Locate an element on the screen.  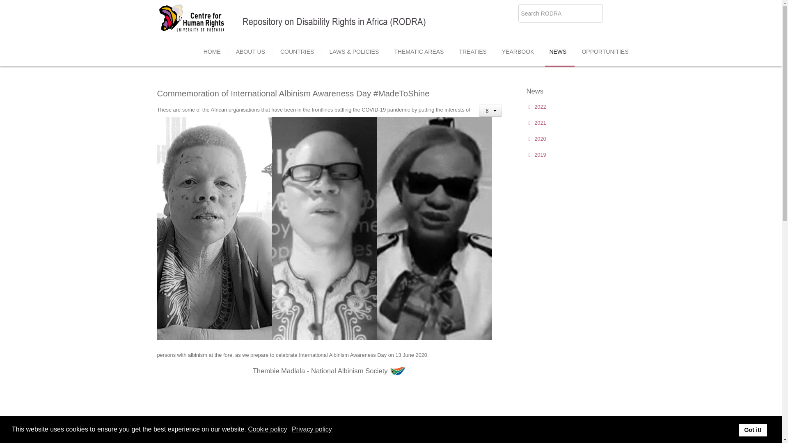
Got it! is located at coordinates (753, 430).